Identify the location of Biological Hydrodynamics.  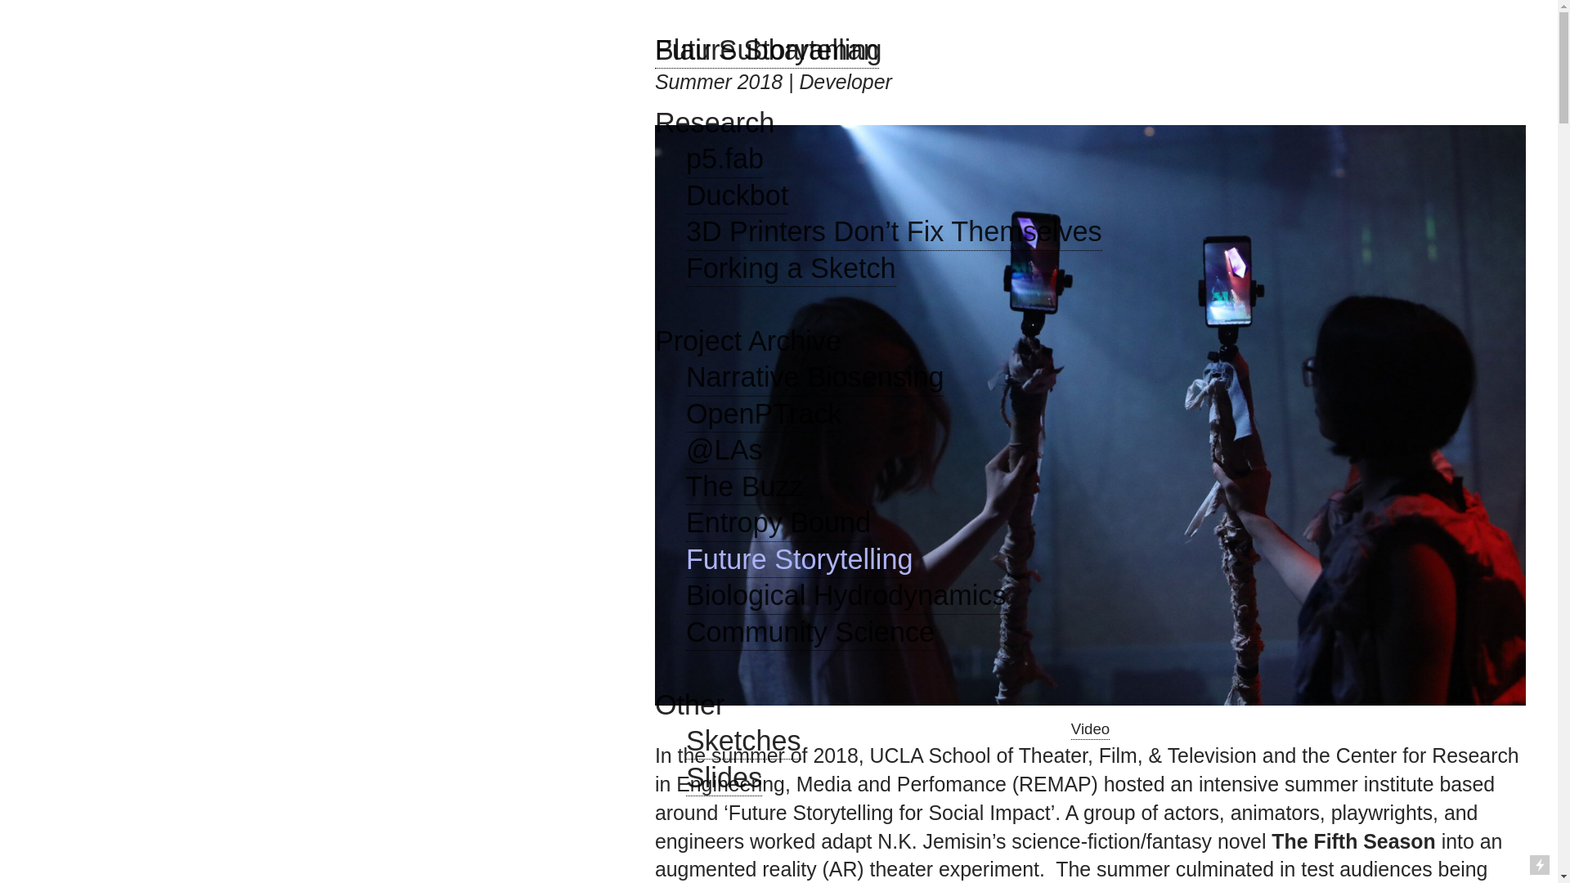
(846, 596).